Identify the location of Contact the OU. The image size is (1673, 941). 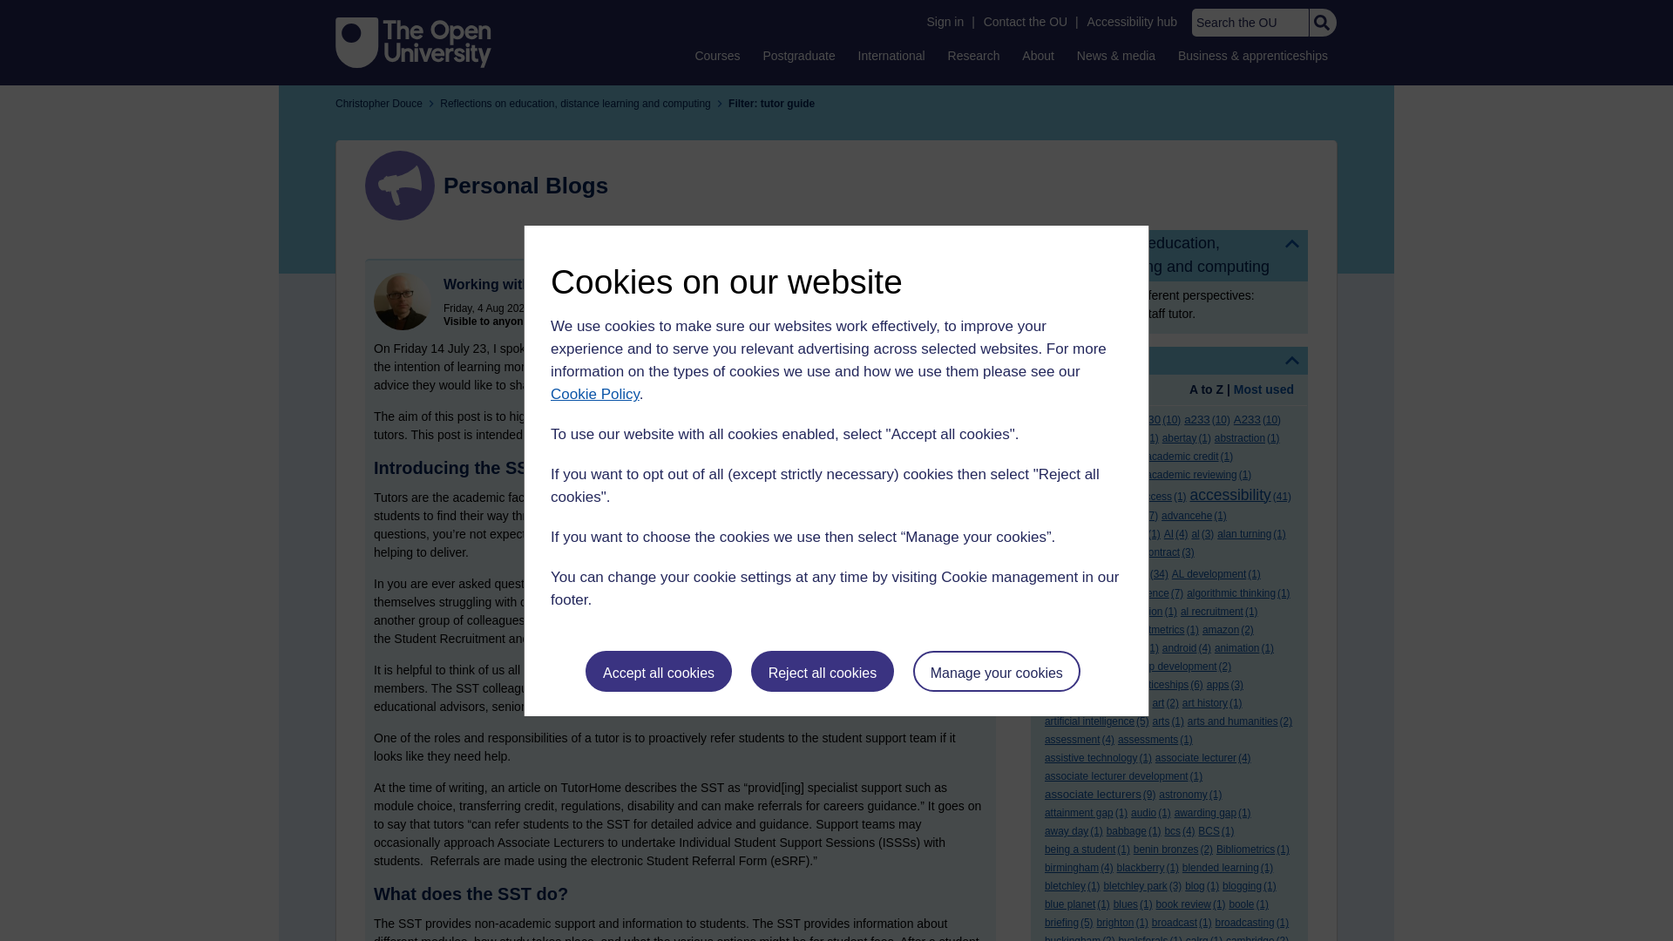
(1025, 22).